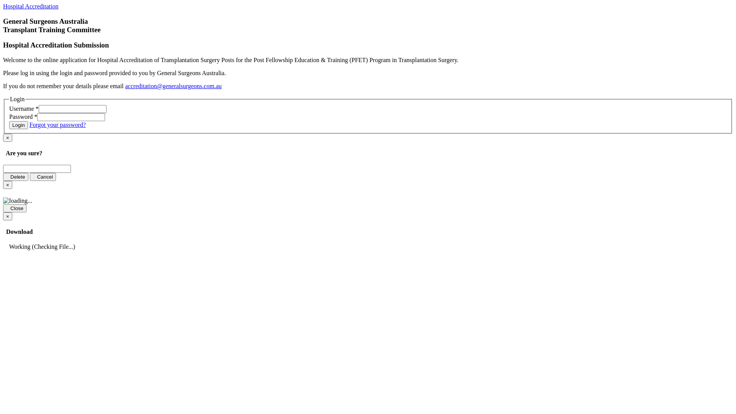 The height and width of the screenshot is (414, 736). I want to click on accreditation@generalsurgeons.com.au, so click(174, 86).